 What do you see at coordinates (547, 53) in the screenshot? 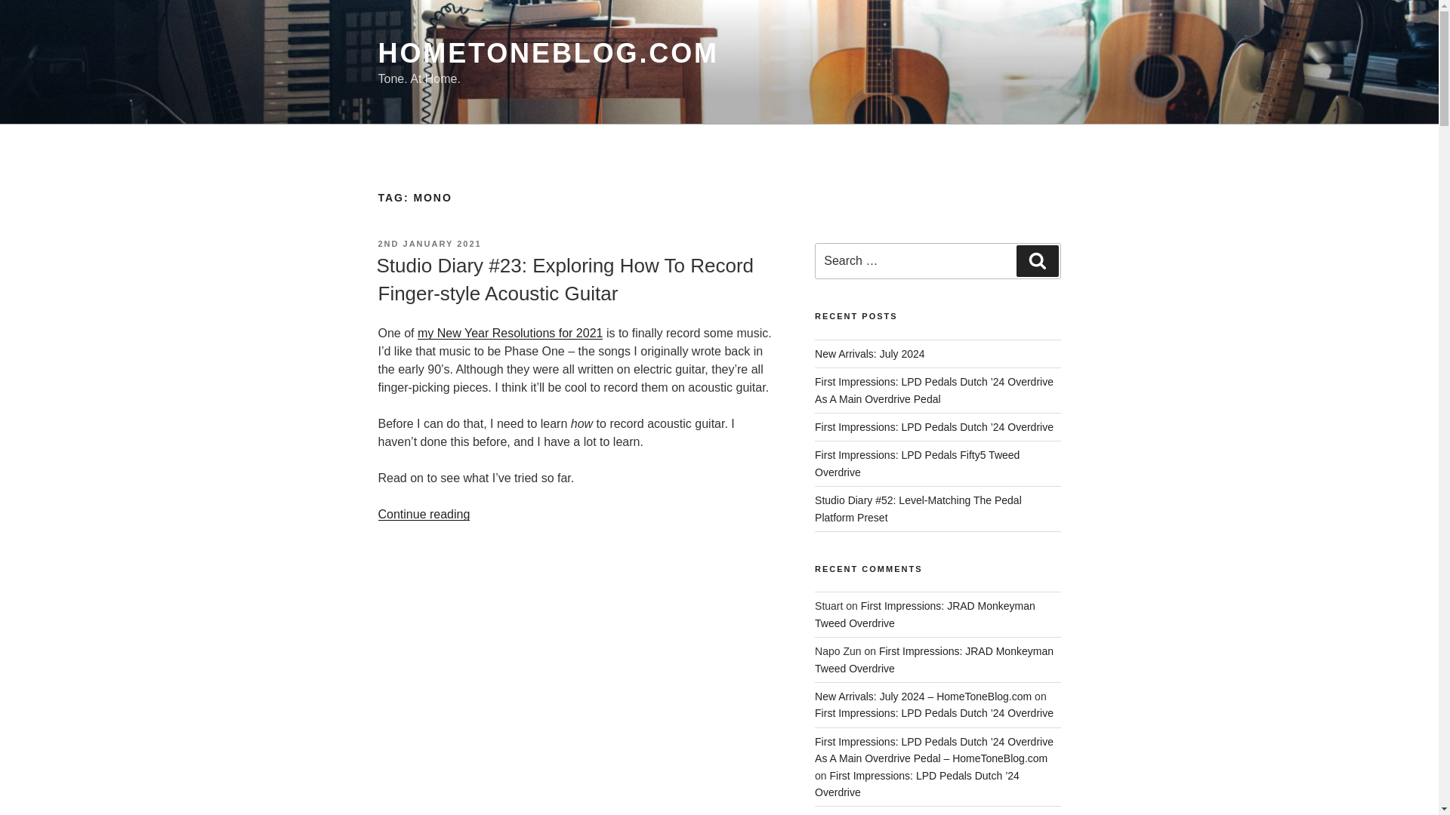
I see `HOMETONEBLOG.COM` at bounding box center [547, 53].